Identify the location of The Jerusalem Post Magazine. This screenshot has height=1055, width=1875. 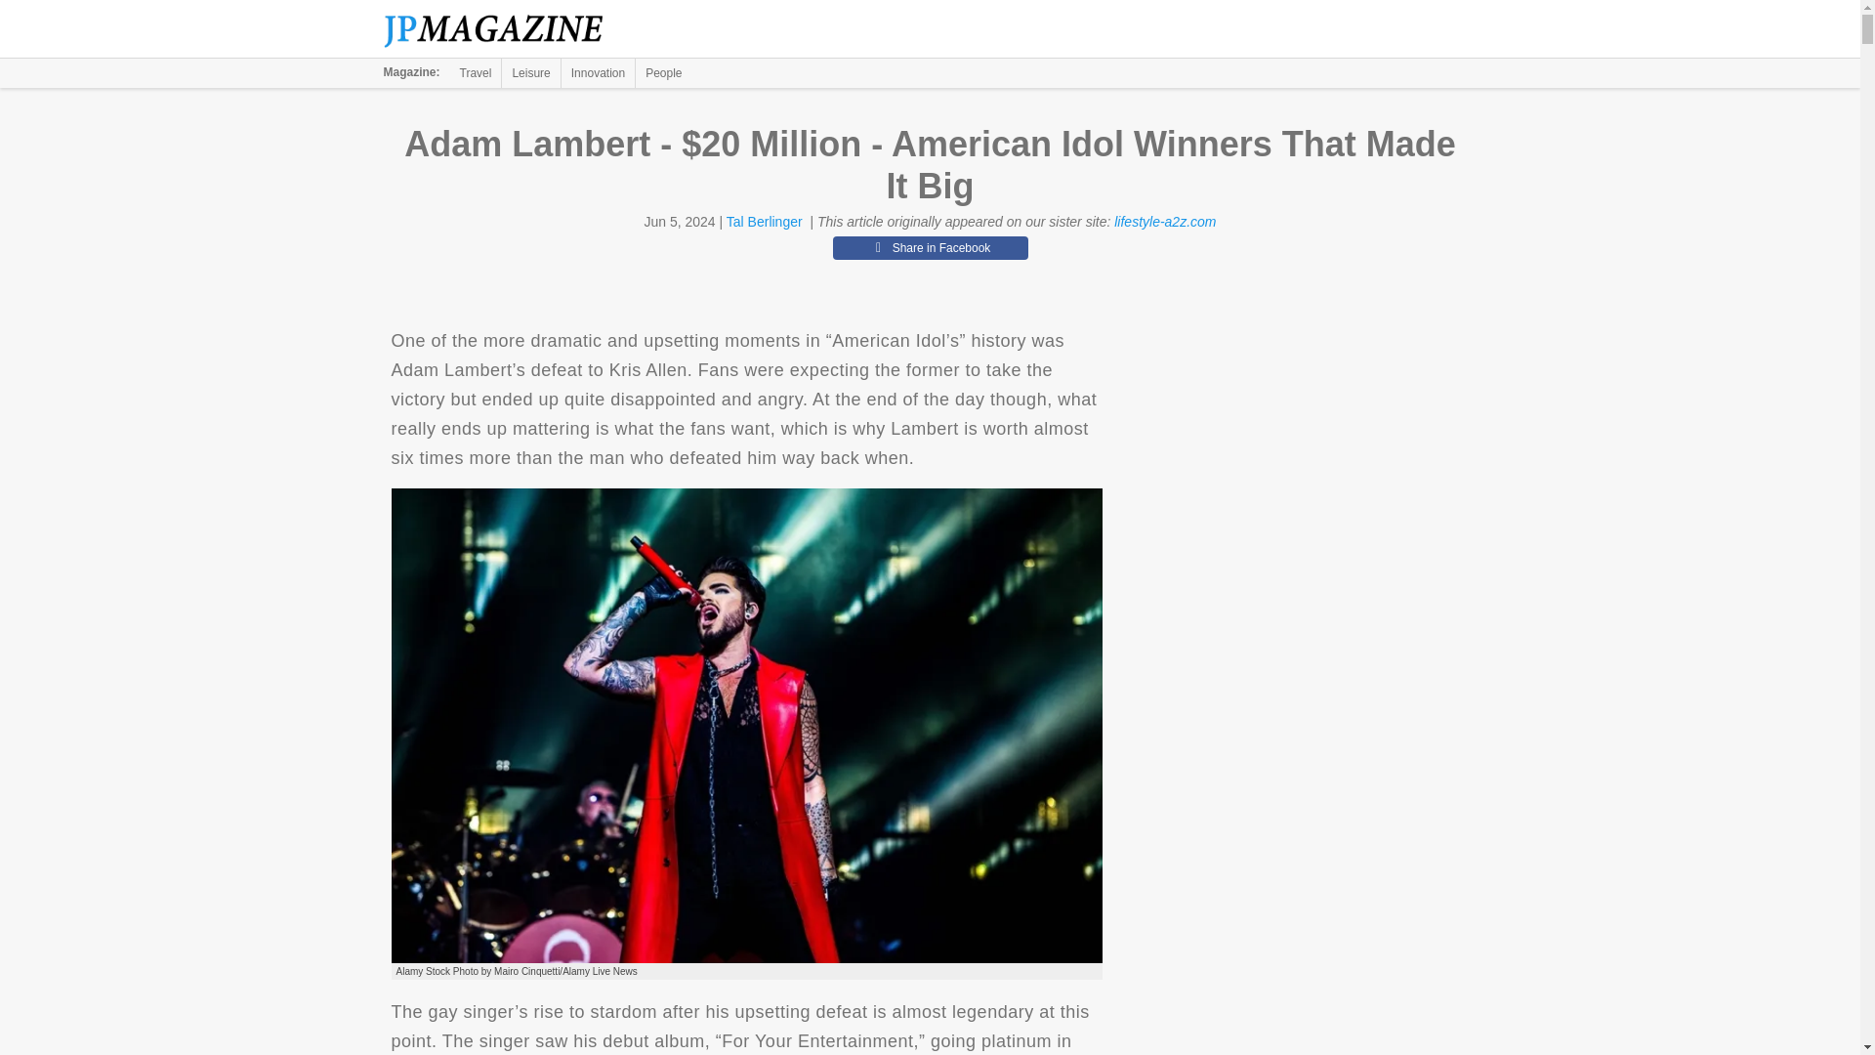
(504, 29).